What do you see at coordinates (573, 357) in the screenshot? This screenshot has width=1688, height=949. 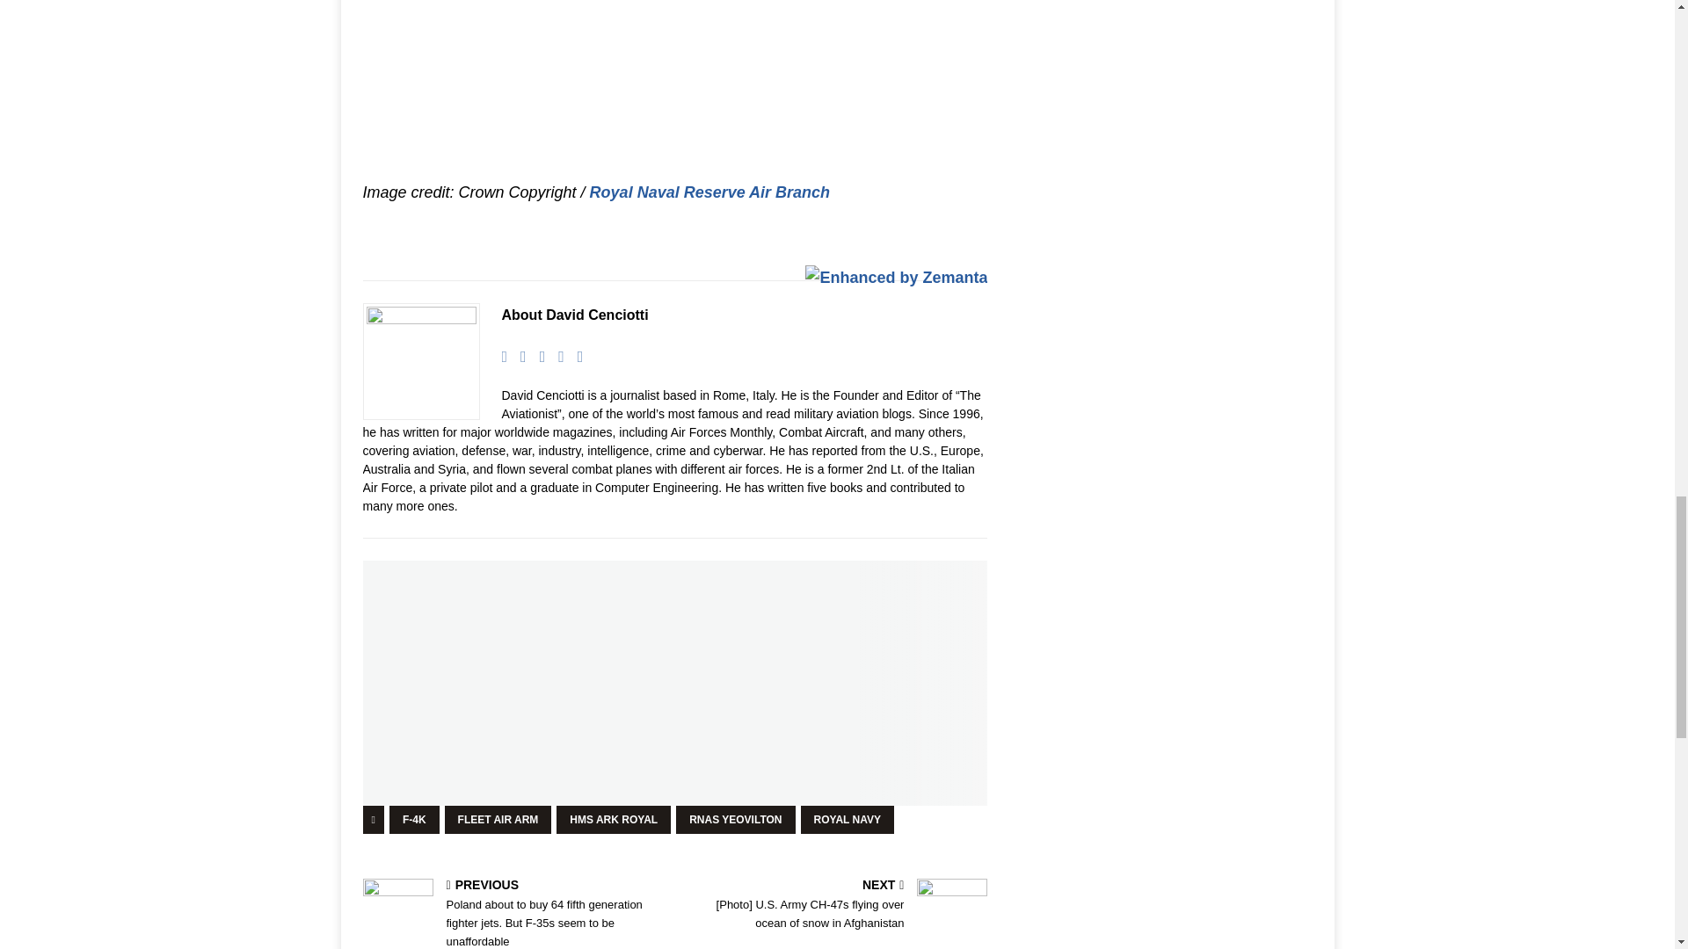 I see `Follow David Cenciotti on instagram` at bounding box center [573, 357].